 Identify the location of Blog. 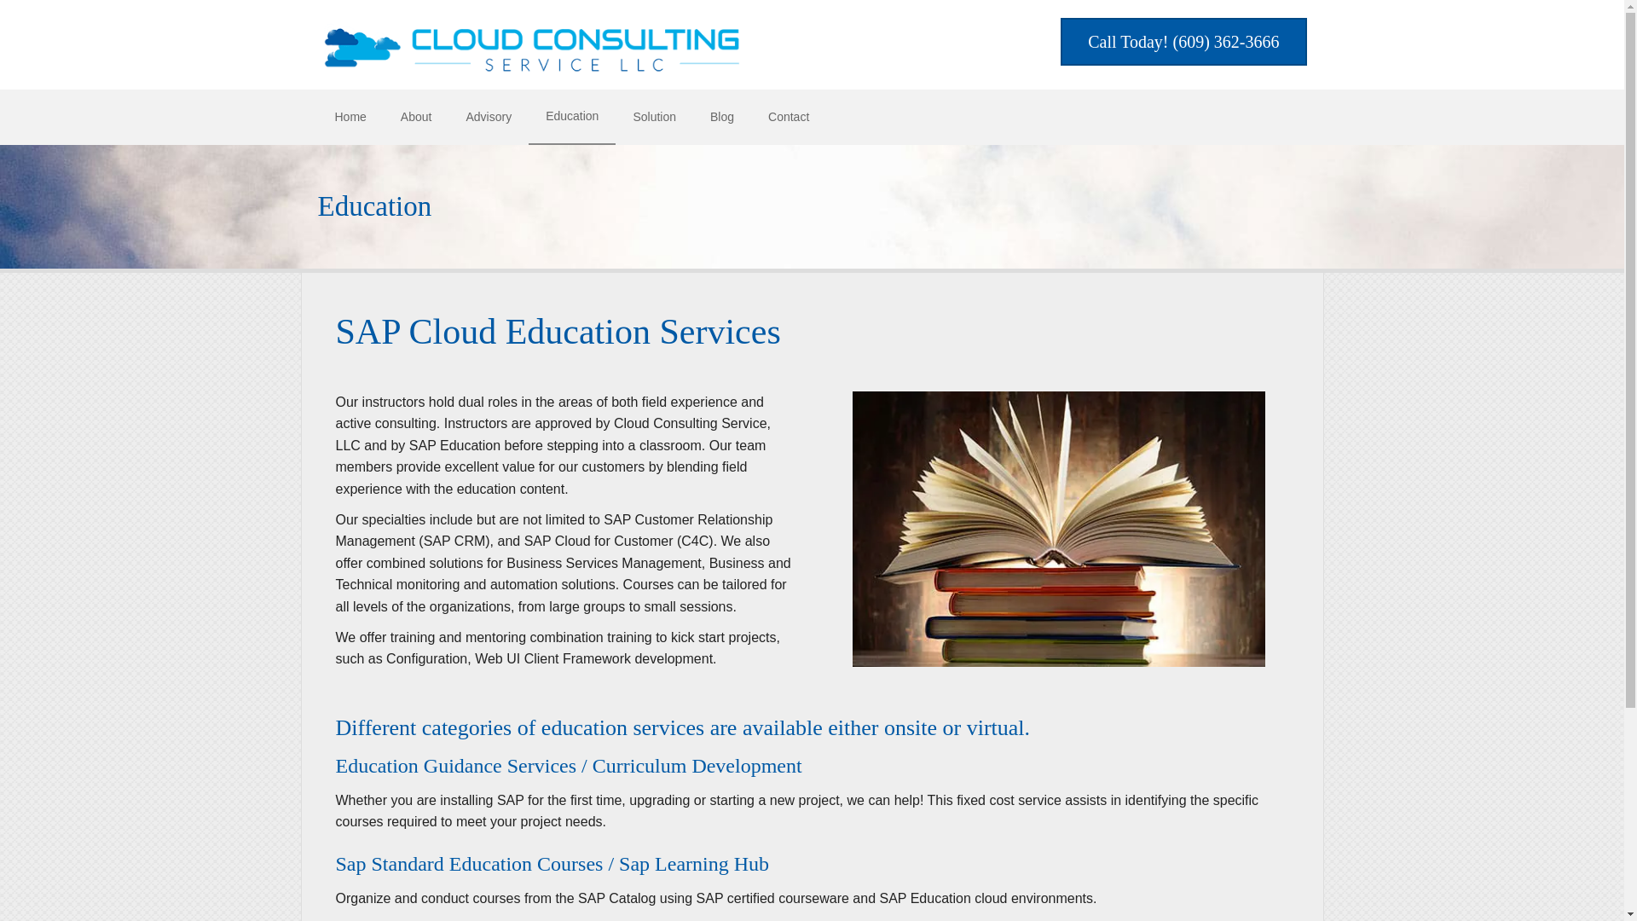
(721, 116).